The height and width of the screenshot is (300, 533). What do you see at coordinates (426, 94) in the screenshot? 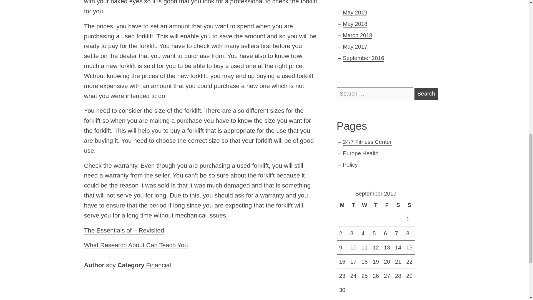
I see `Search` at bounding box center [426, 94].